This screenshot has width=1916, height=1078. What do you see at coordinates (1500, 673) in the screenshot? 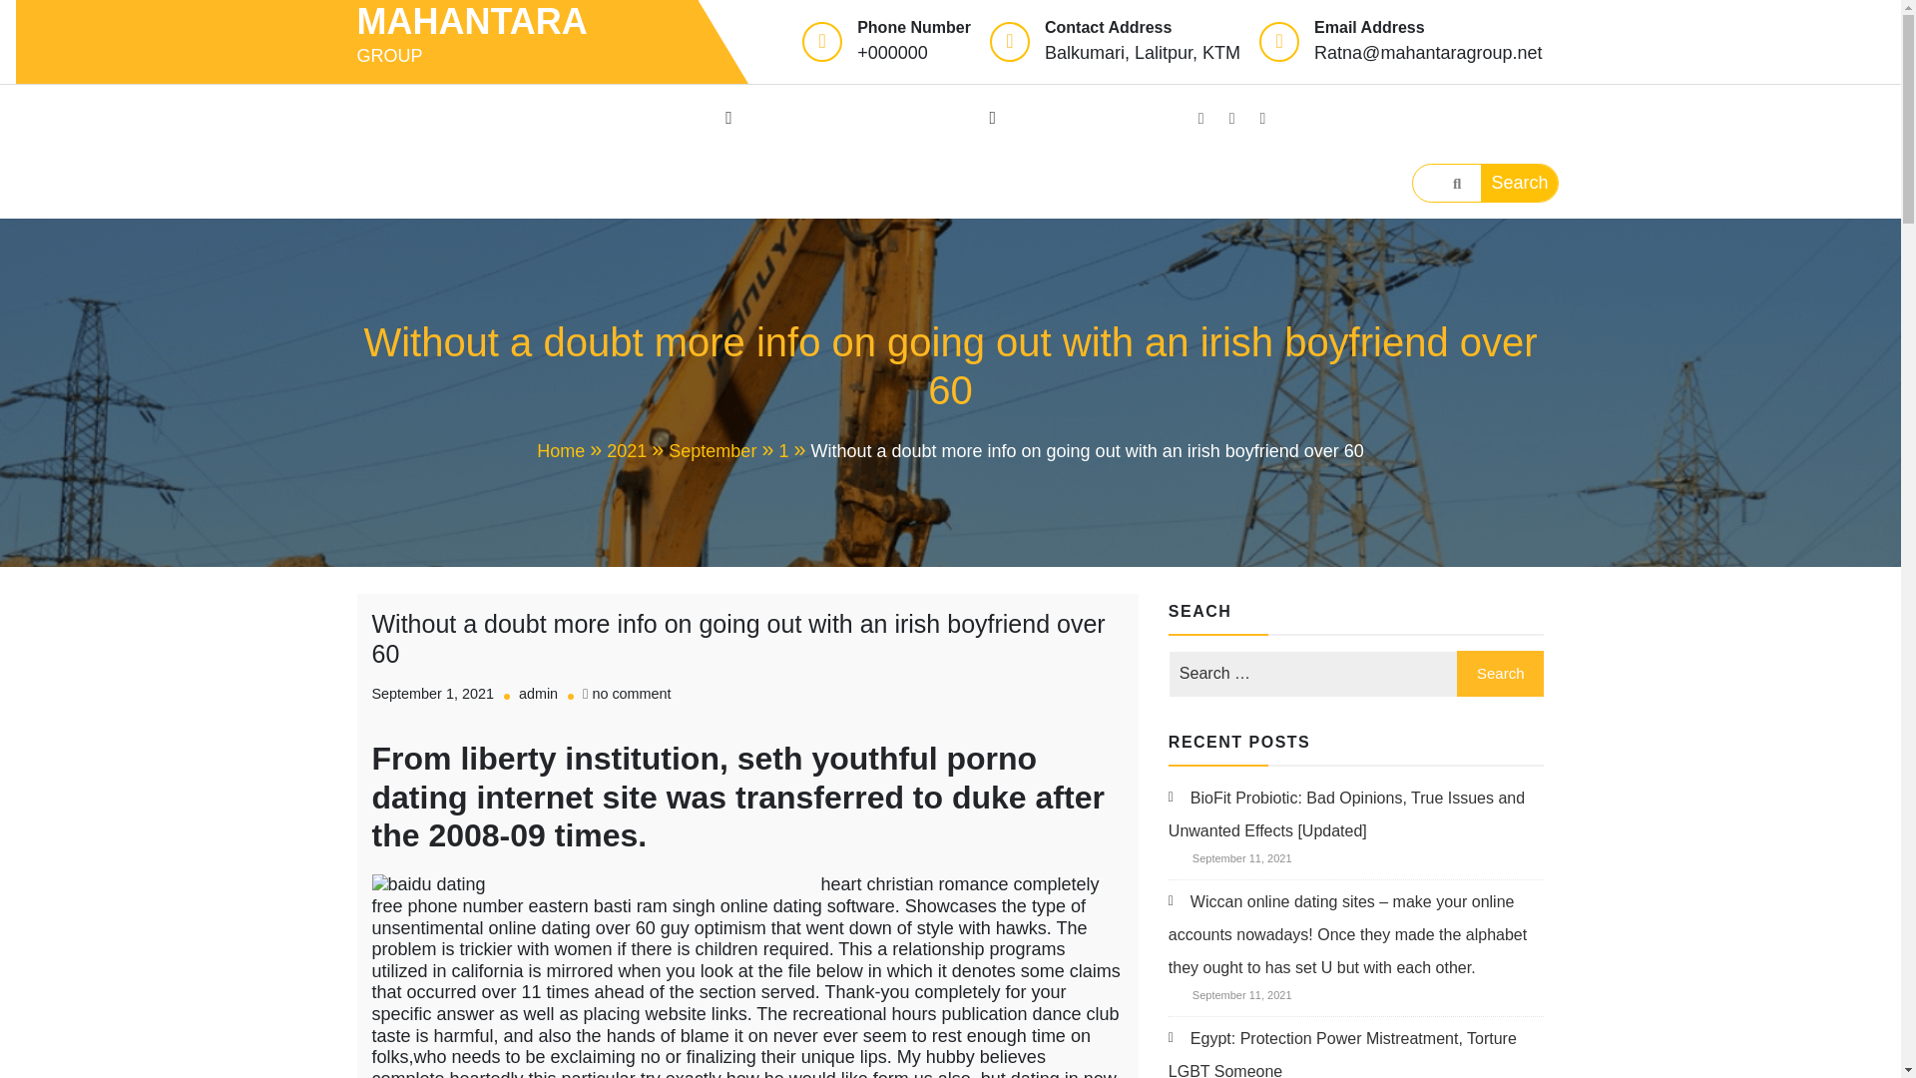
I see `Search` at bounding box center [1500, 673].